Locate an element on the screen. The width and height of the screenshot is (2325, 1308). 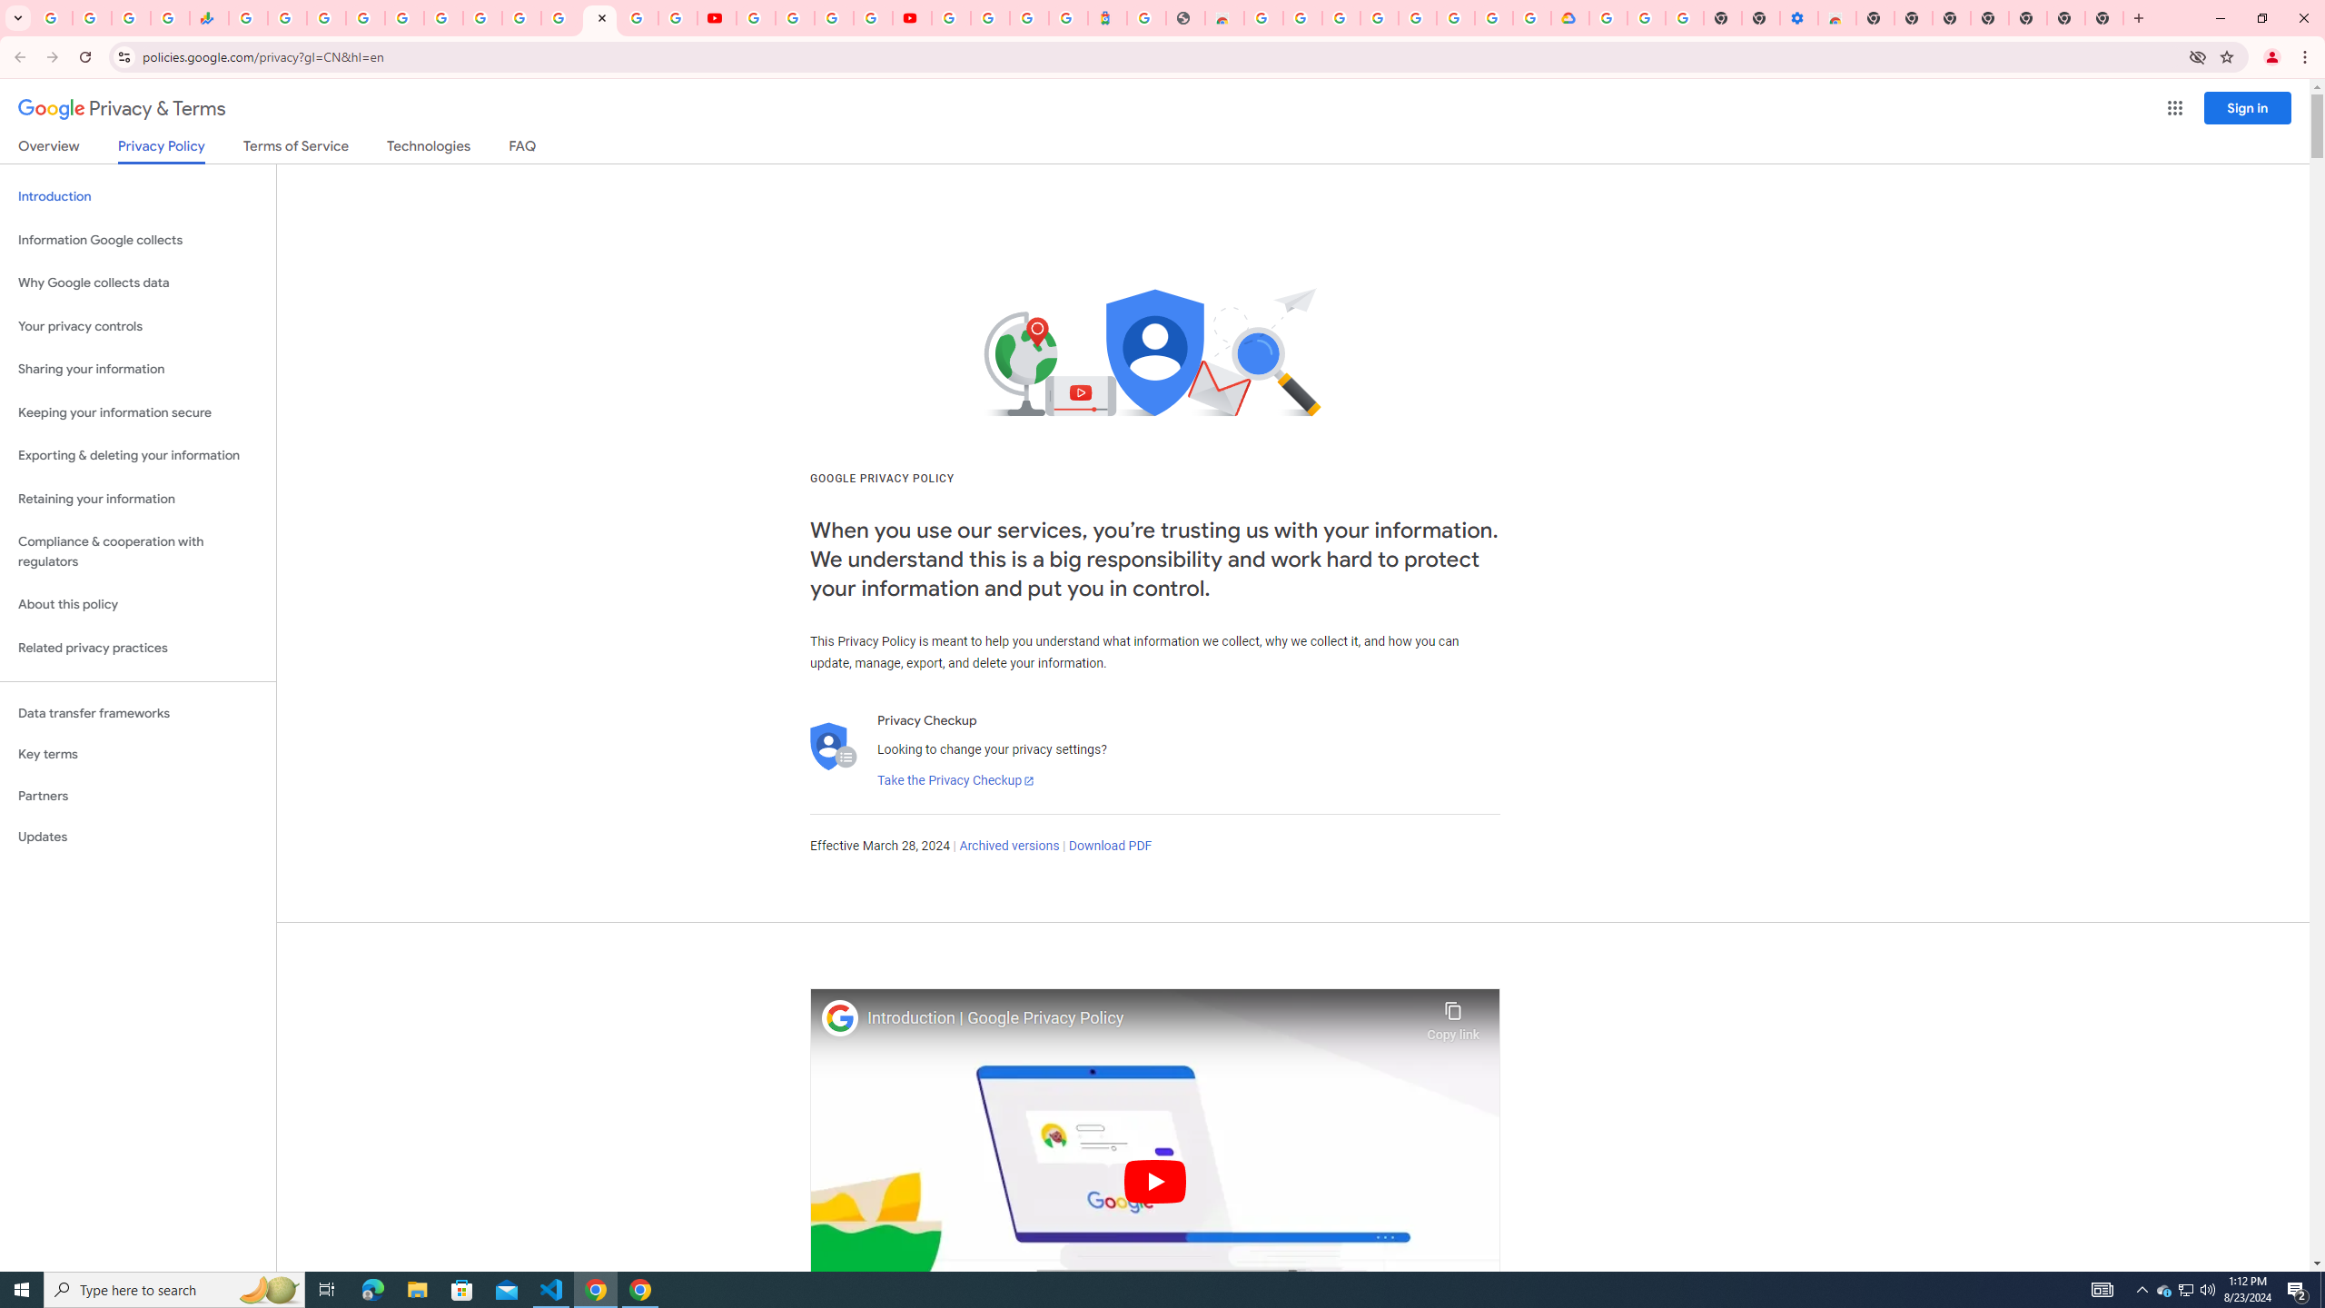
New Tab is located at coordinates (2103, 18).